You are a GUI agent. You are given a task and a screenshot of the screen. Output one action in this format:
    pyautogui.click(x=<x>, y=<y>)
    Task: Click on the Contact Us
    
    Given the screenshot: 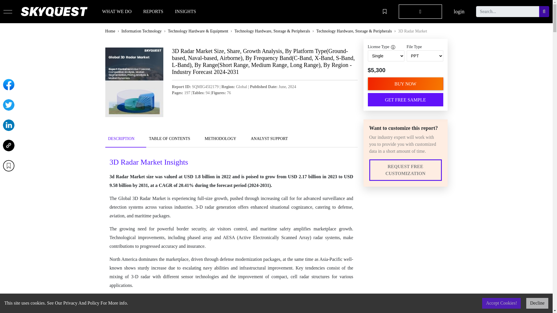 What is the action you would take?
    pyautogui.click(x=122, y=246)
    